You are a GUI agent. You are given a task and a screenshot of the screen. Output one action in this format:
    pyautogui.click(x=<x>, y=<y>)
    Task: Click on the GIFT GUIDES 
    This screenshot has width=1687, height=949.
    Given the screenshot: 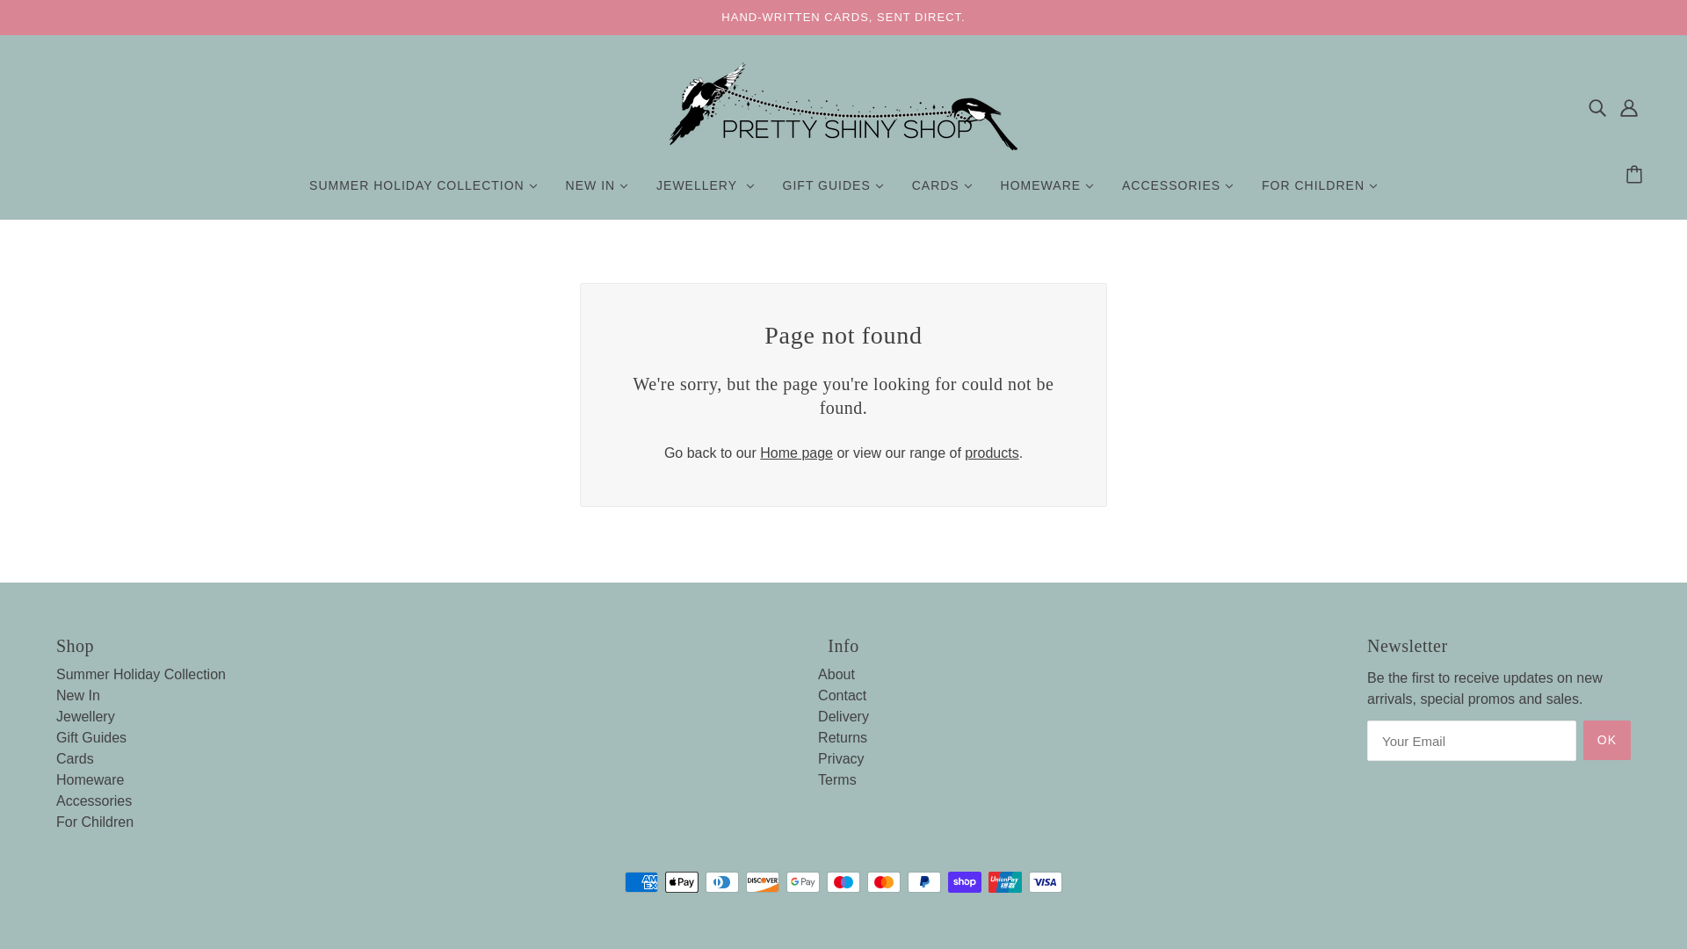 What is the action you would take?
    pyautogui.click(x=833, y=192)
    